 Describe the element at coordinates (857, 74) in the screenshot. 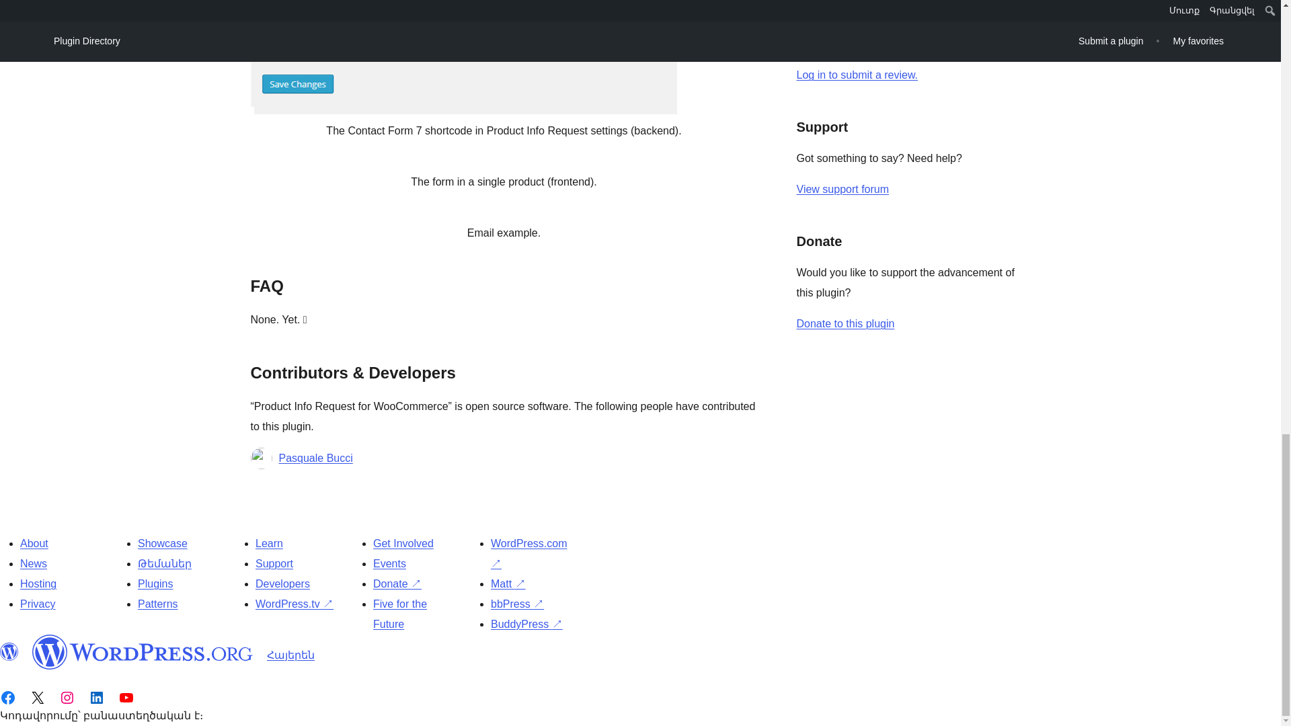

I see `Log in to WordPress.org` at that location.